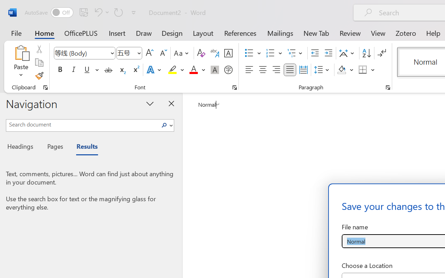 Image resolution: width=445 pixels, height=278 pixels. What do you see at coordinates (44, 33) in the screenshot?
I see `Home` at bounding box center [44, 33].